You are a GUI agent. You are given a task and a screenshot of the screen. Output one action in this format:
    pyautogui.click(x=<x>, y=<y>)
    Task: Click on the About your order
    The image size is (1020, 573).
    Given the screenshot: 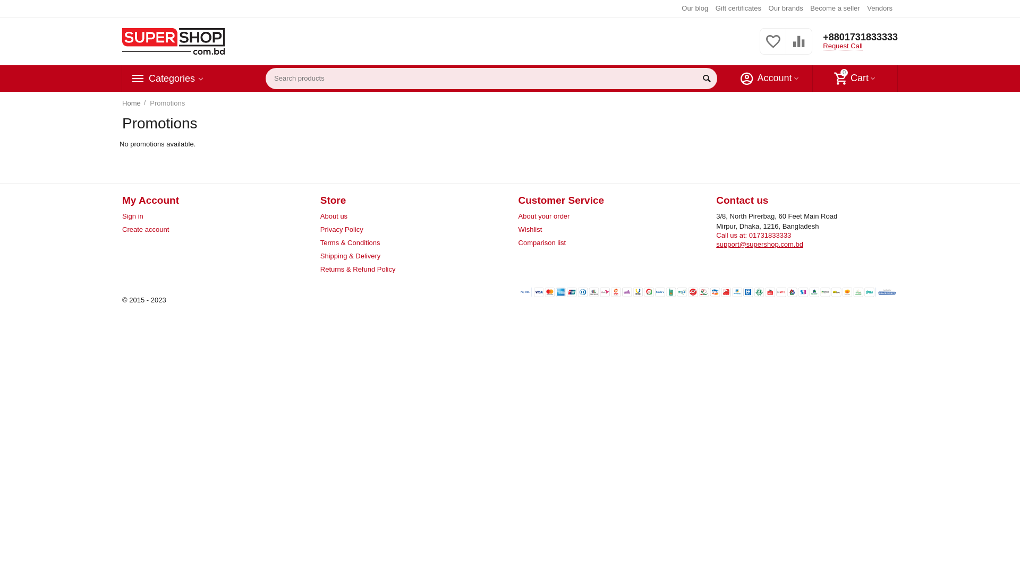 What is the action you would take?
    pyautogui.click(x=544, y=216)
    